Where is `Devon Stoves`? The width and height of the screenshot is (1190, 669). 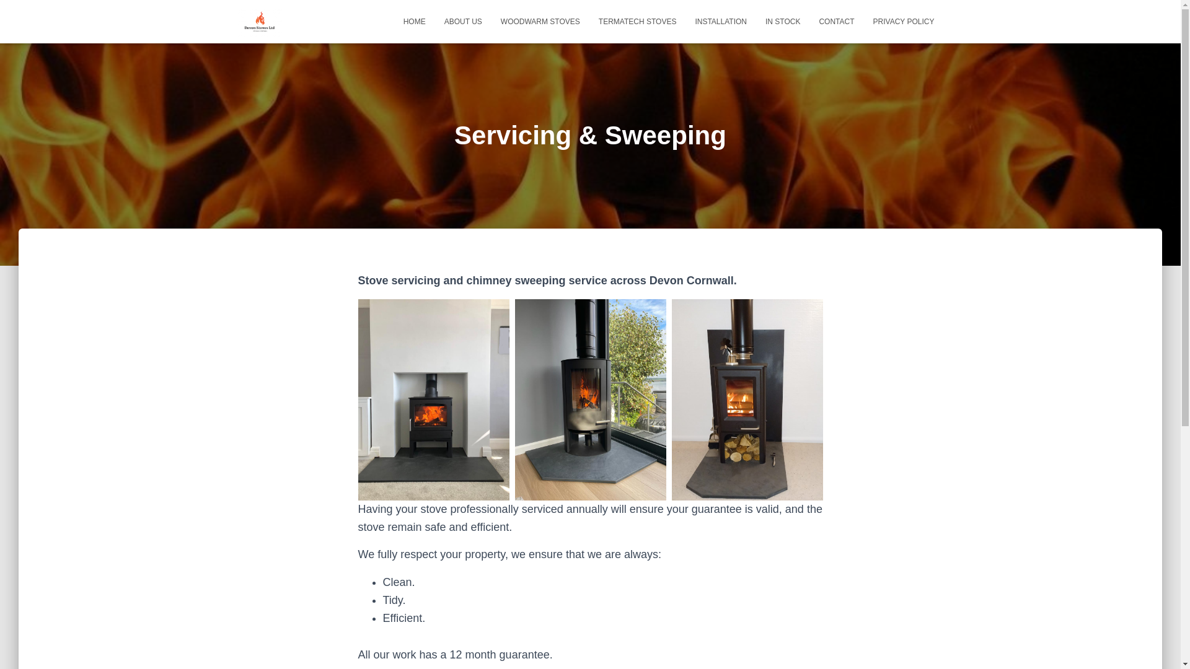 Devon Stoves is located at coordinates (260, 21).